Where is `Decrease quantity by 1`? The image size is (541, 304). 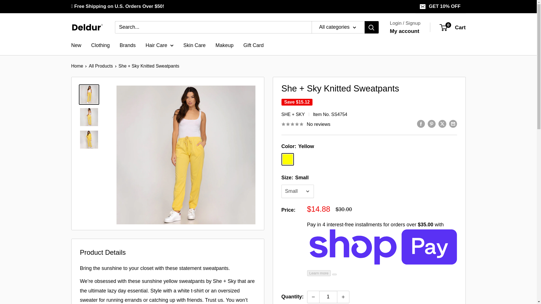 Decrease quantity by 1 is located at coordinates (127, 46).